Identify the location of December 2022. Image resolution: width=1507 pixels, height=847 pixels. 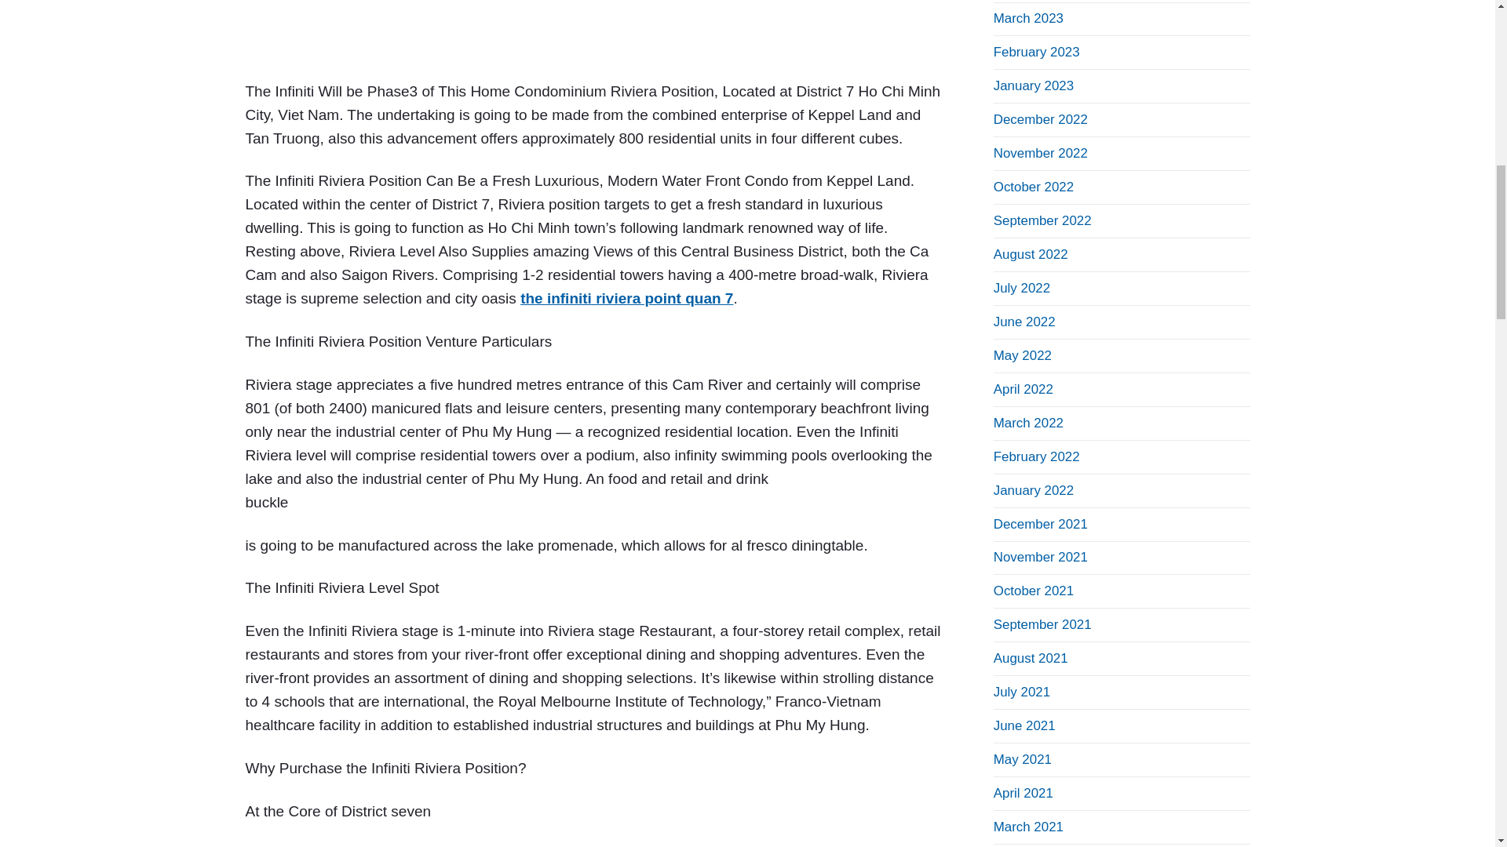
(1041, 119).